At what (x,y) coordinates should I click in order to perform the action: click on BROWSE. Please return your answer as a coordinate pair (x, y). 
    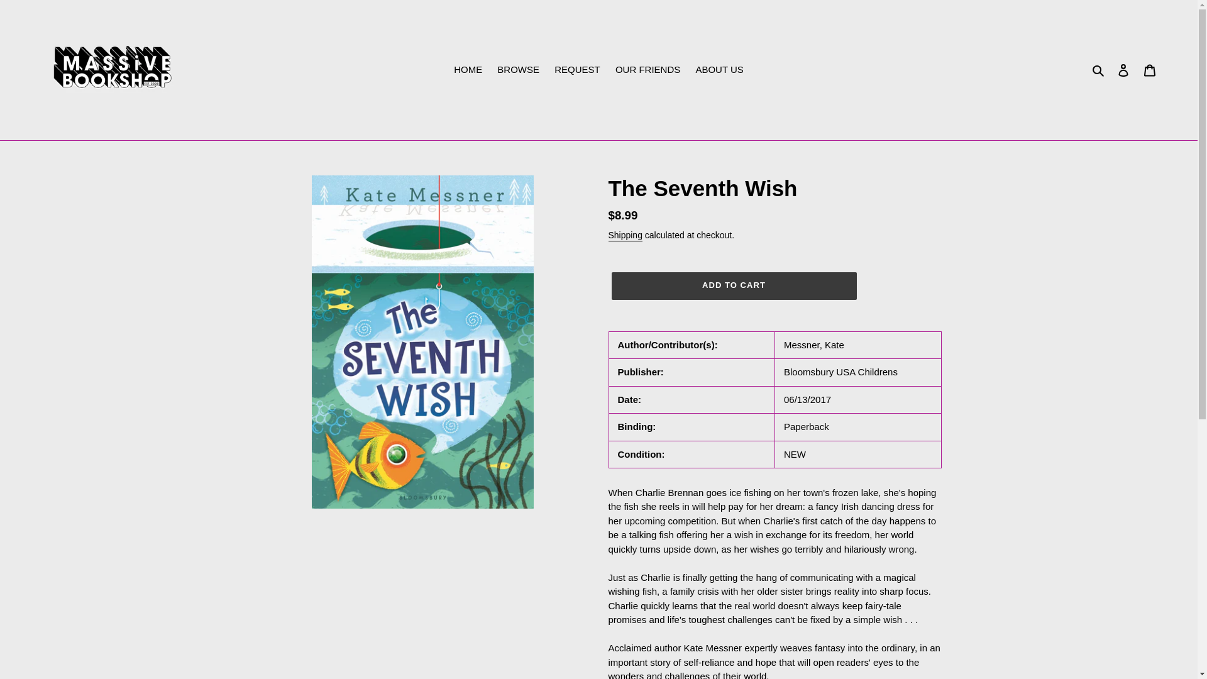
    Looking at the image, I should click on (518, 70).